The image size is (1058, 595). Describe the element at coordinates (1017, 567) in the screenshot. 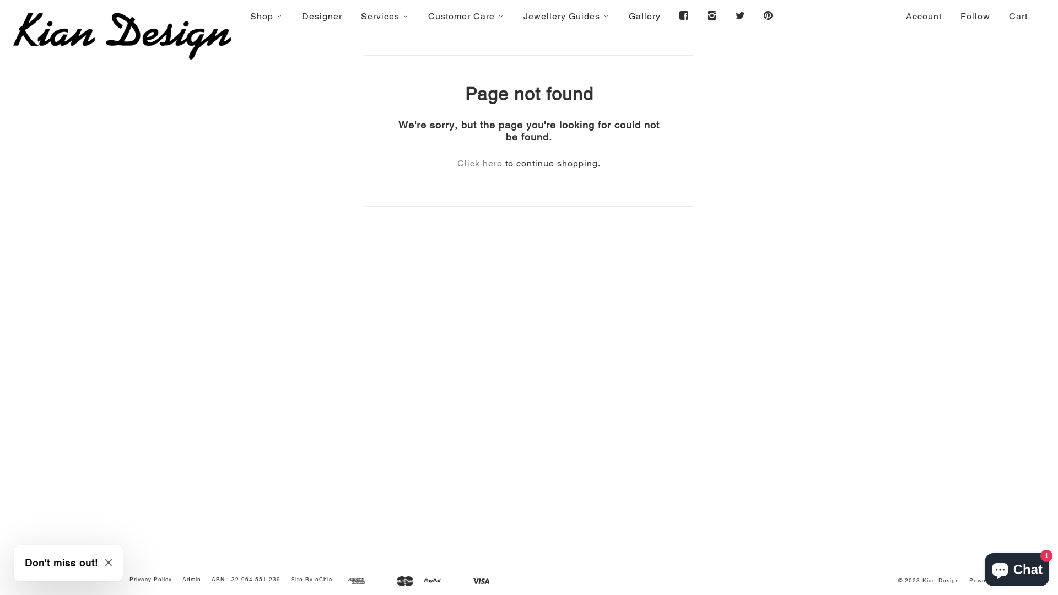

I see `Shopify online store chat` at that location.